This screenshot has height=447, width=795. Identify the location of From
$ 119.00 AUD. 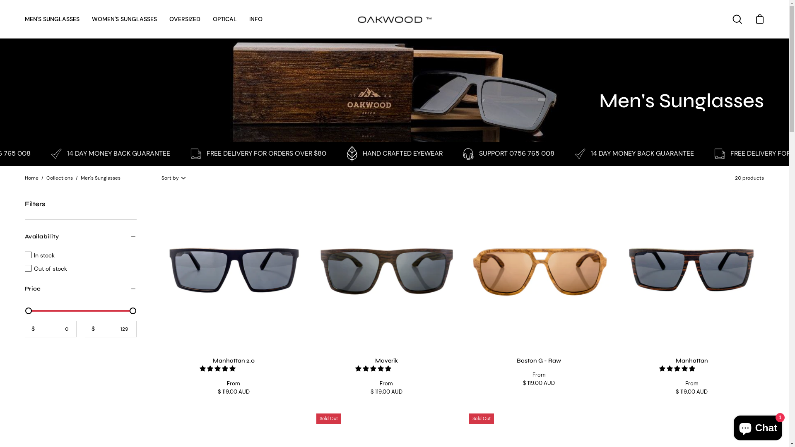
(691, 388).